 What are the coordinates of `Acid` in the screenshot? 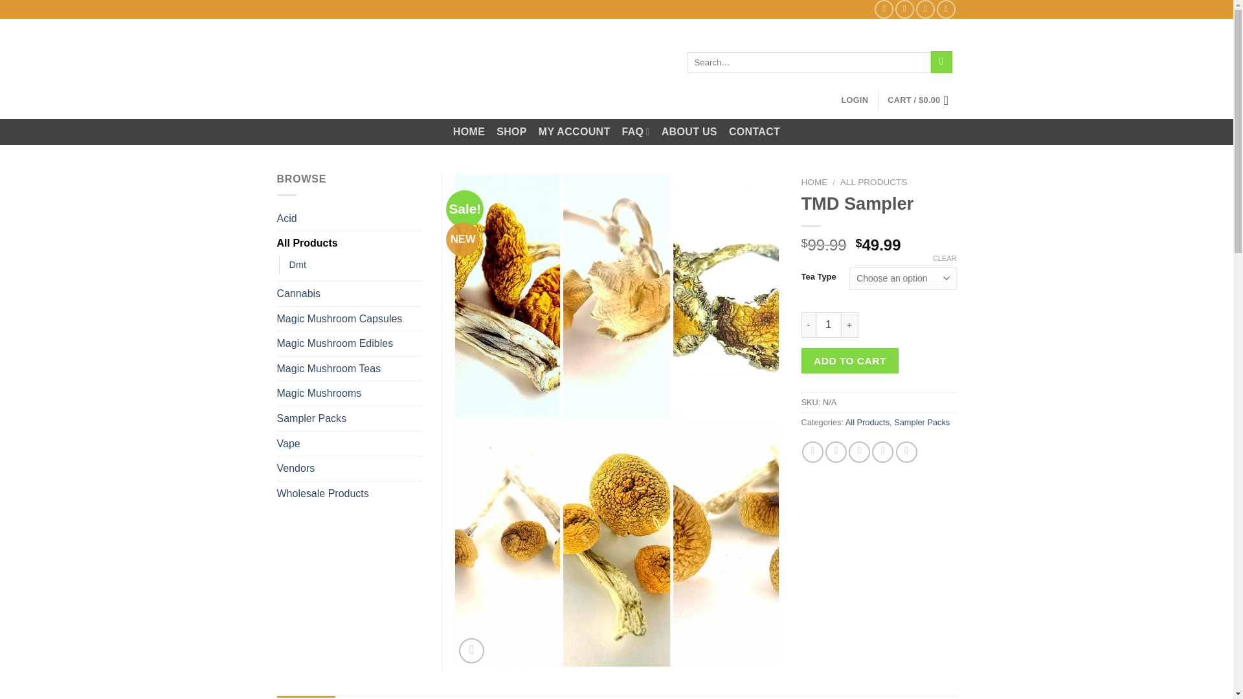 It's located at (350, 219).